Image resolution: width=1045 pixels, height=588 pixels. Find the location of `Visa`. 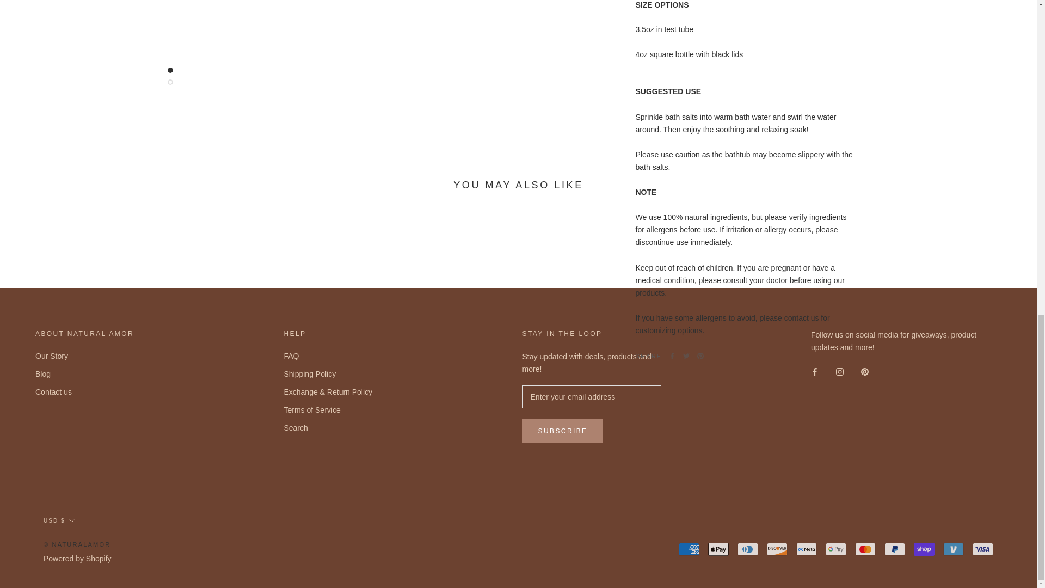

Visa is located at coordinates (983, 549).